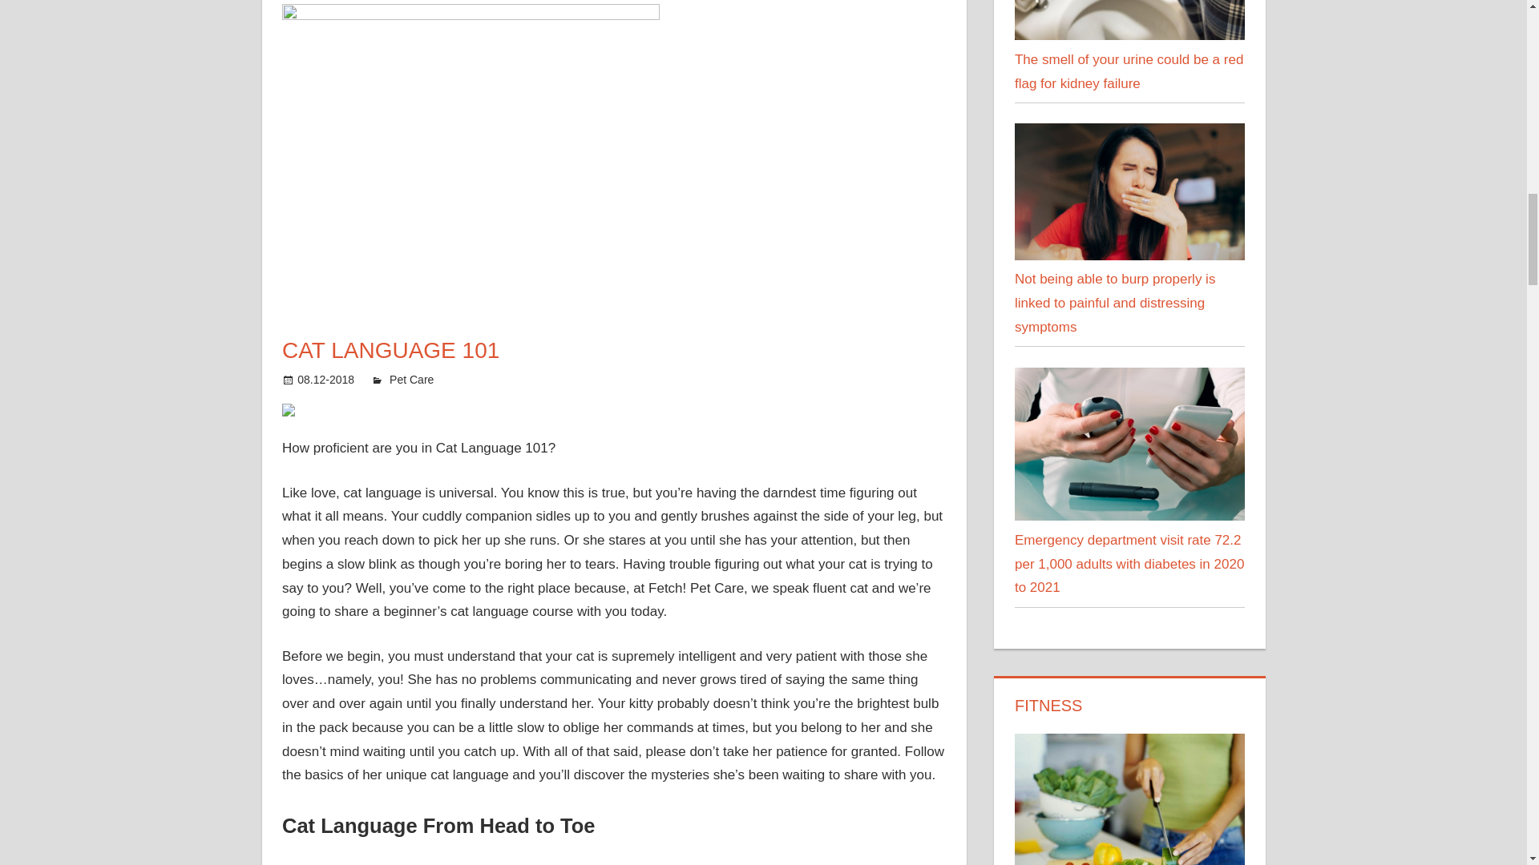  What do you see at coordinates (411, 379) in the screenshot?
I see `Pet Care` at bounding box center [411, 379].